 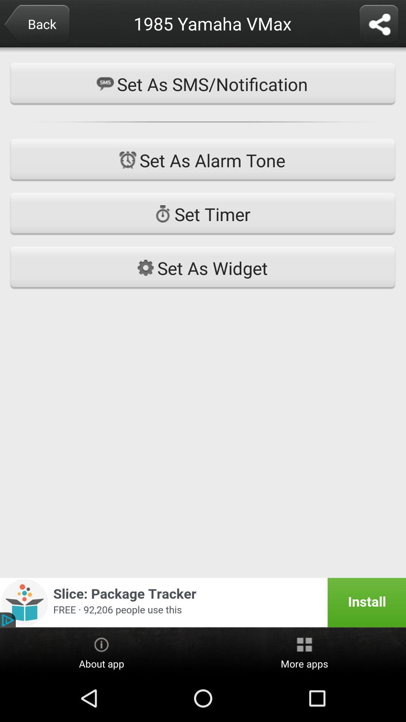 I want to click on launch the button next to the more apps, so click(x=101, y=652).